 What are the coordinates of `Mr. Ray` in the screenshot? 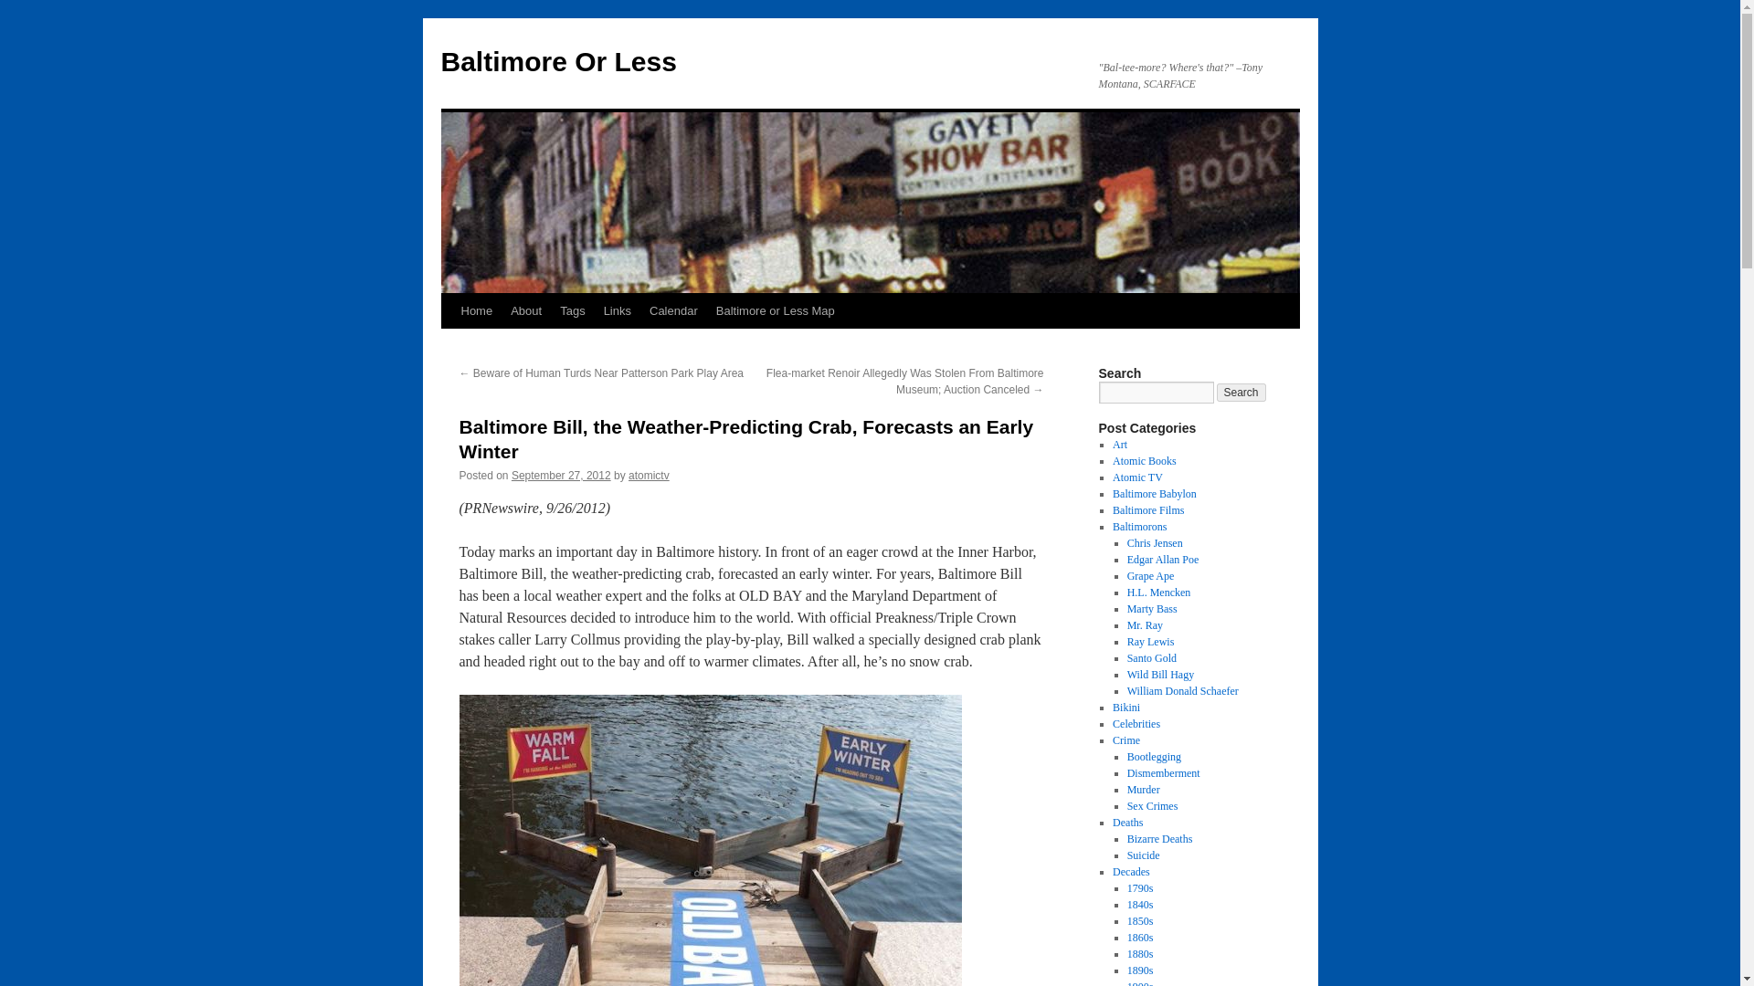 It's located at (1145, 625).